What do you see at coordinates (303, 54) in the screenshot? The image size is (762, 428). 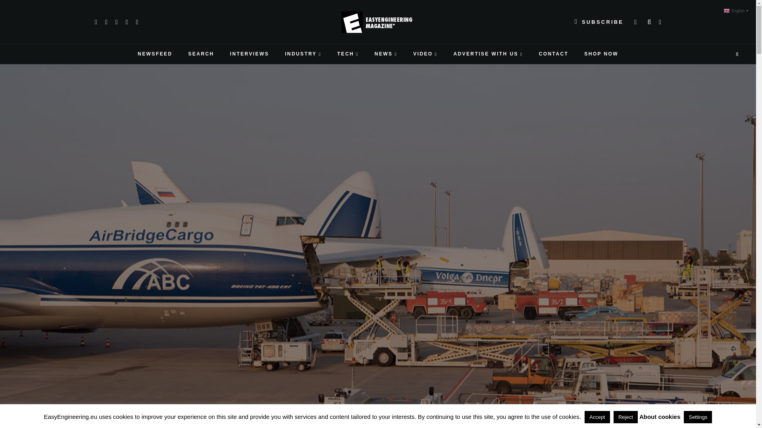 I see `INDUSTRY` at bounding box center [303, 54].